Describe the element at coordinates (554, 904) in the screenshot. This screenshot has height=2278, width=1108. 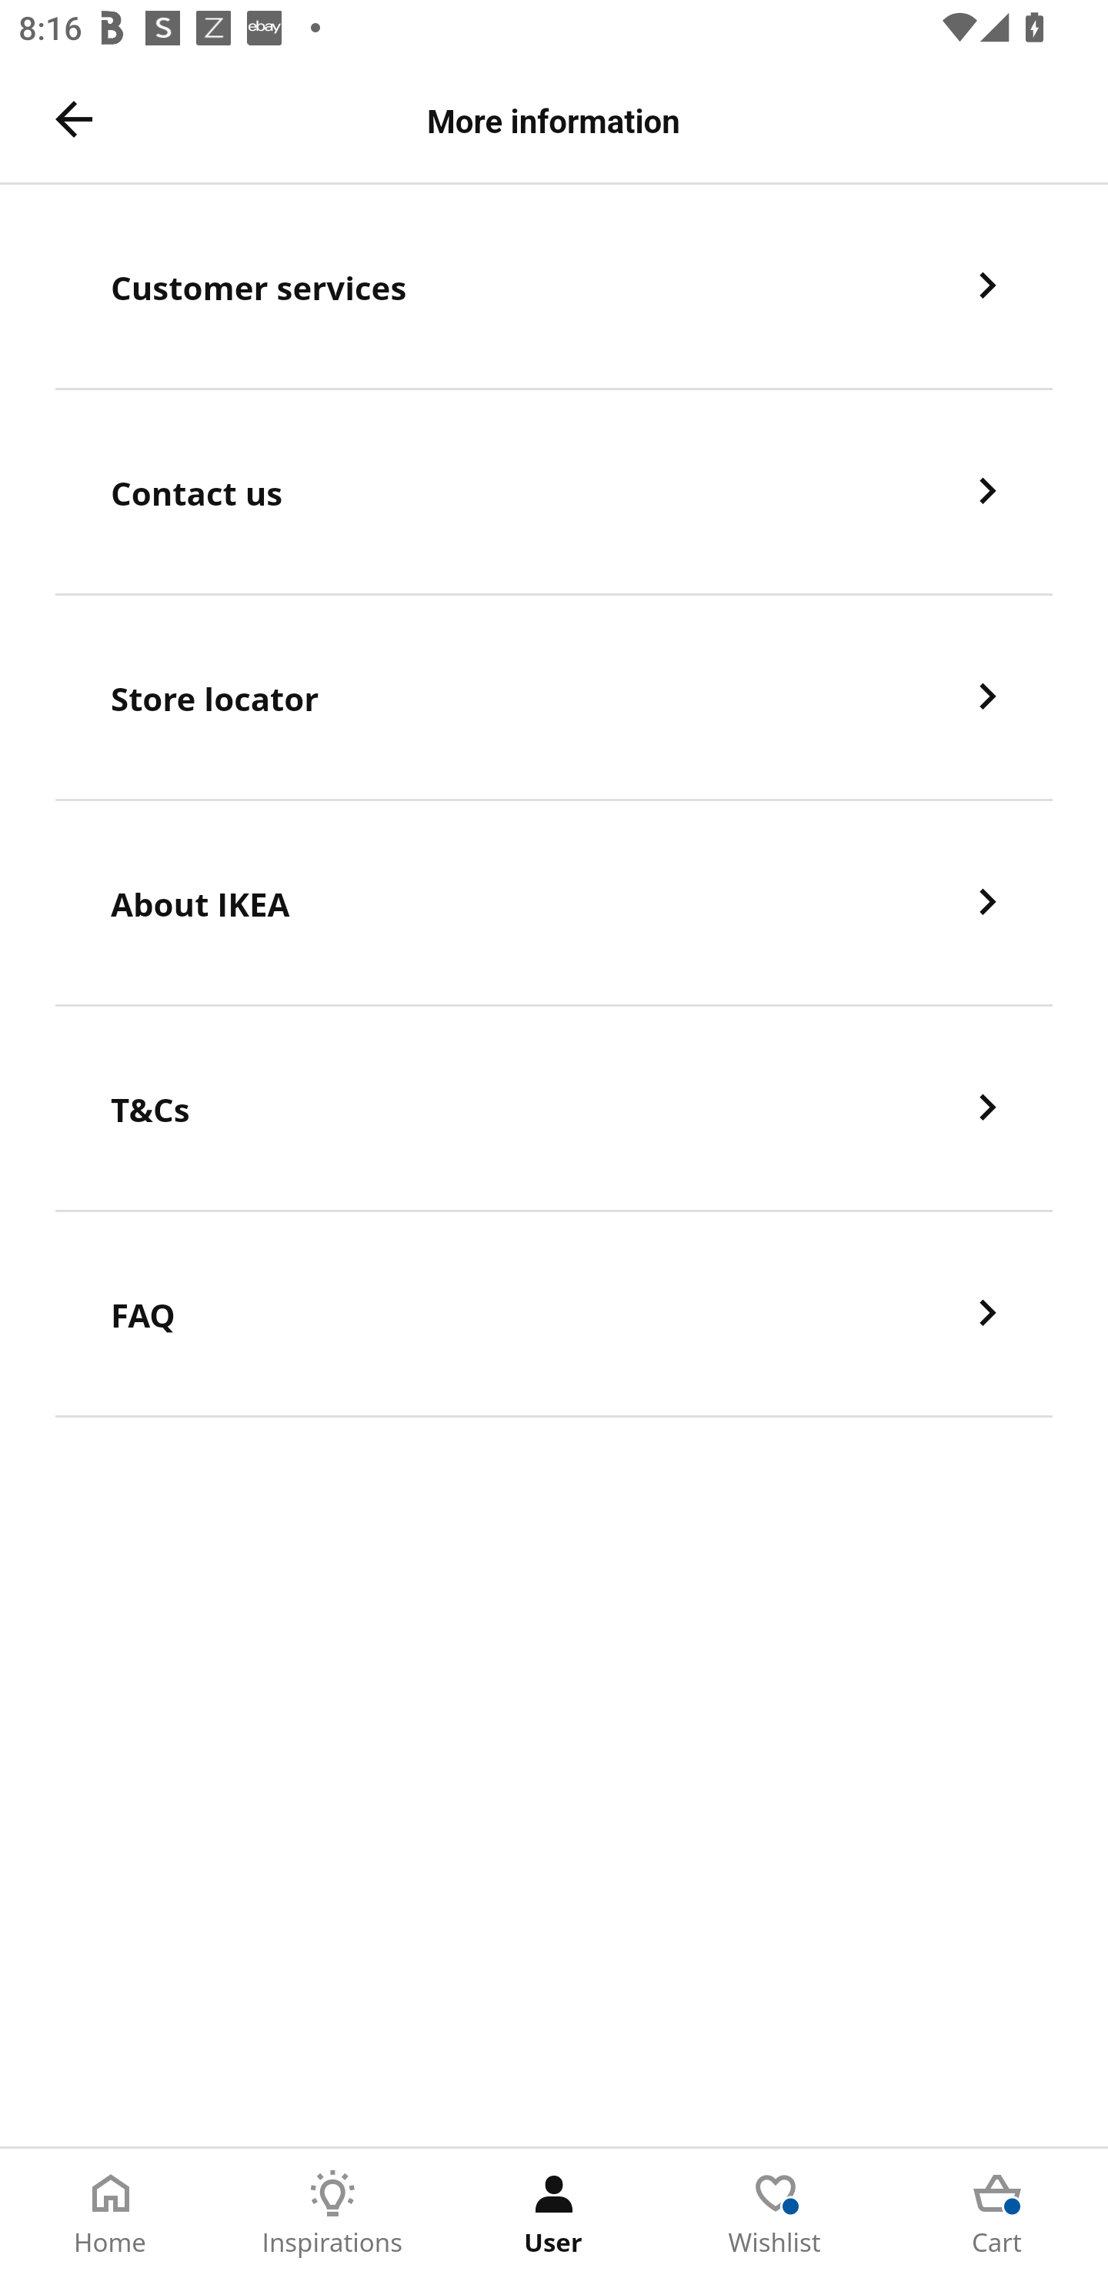
I see `About IKEA` at that location.